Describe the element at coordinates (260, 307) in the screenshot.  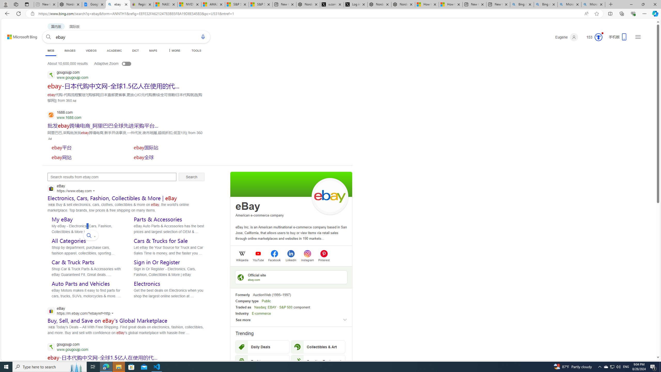
I see `Nasdaq` at that location.